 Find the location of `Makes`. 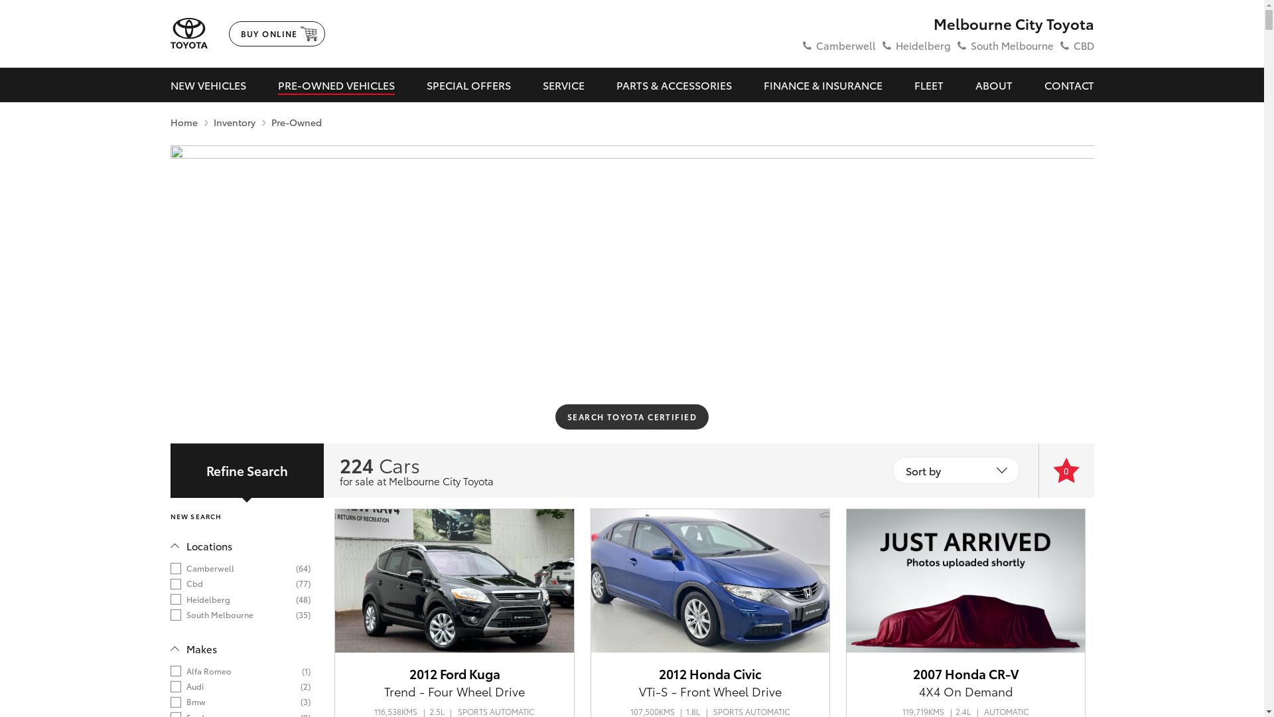

Makes is located at coordinates (193, 649).